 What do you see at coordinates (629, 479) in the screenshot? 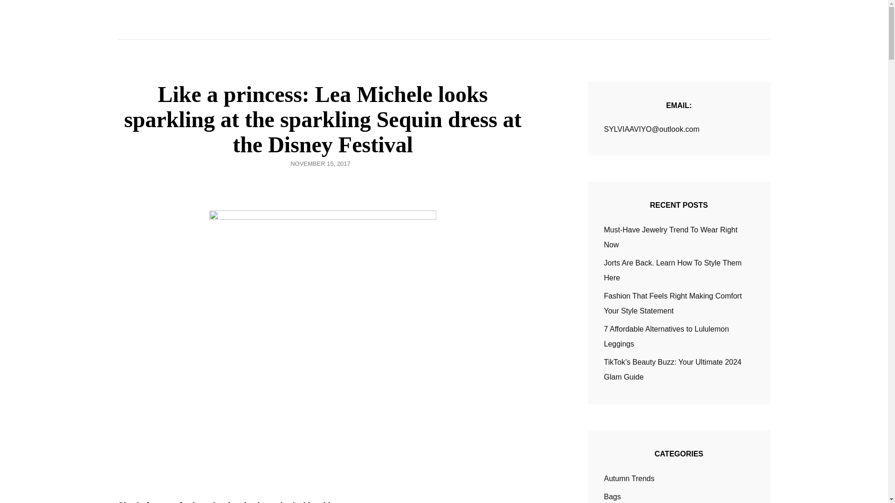
I see `Autumn Trends` at bounding box center [629, 479].